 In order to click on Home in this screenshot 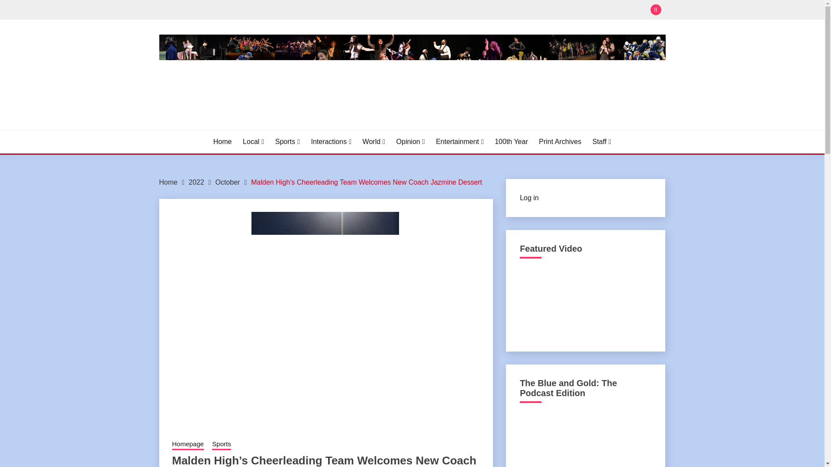, I will do `click(168, 182)`.